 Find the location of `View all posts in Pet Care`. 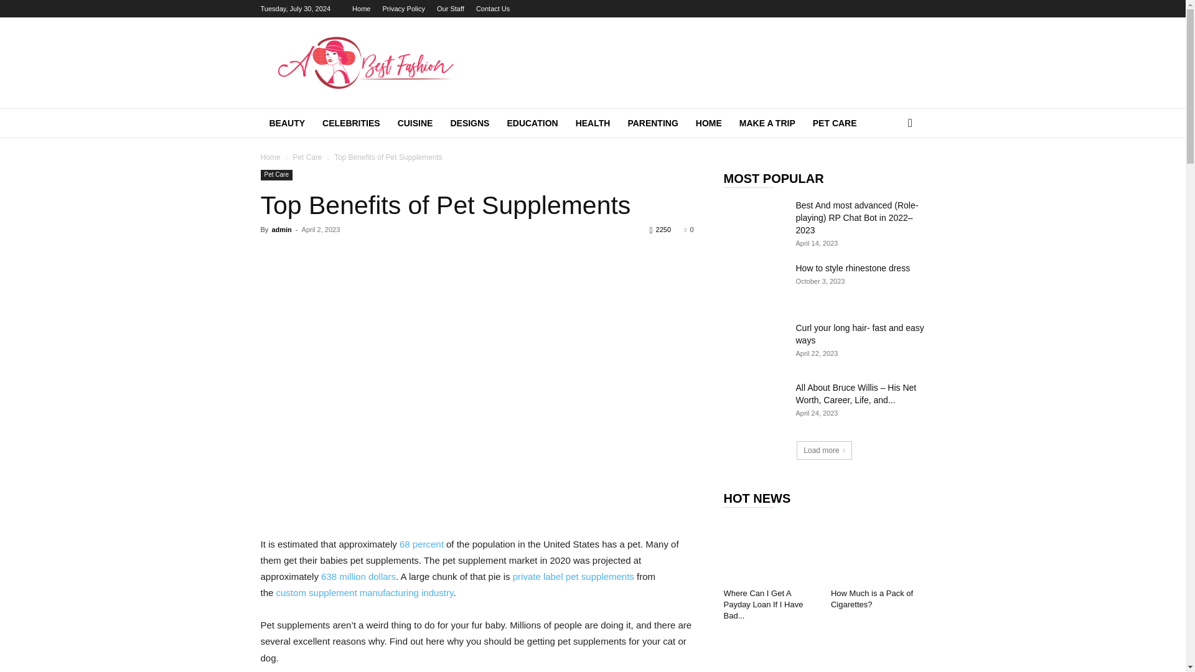

View all posts in Pet Care is located at coordinates (307, 157).